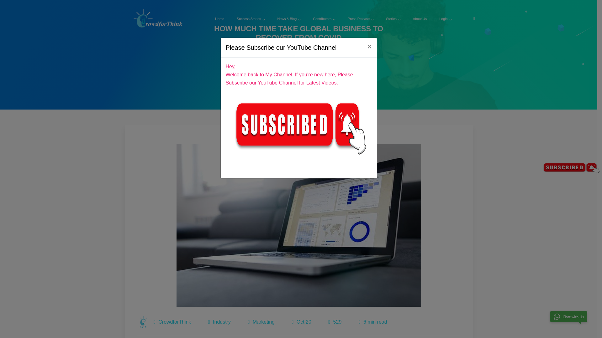  I want to click on Home, so click(287, 48).